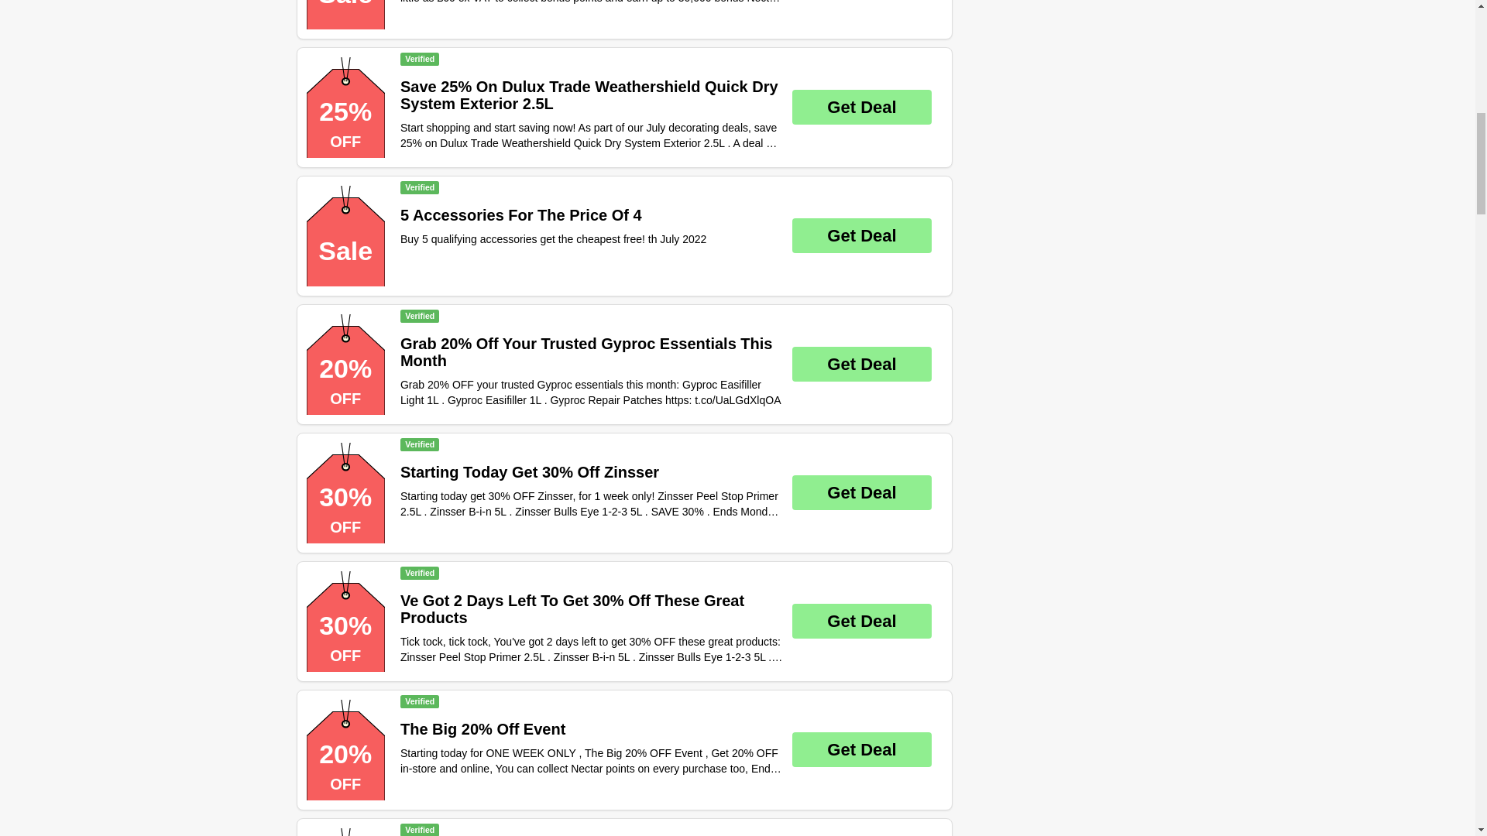 The width and height of the screenshot is (1487, 836). What do you see at coordinates (862, 364) in the screenshot?
I see `Get Deal` at bounding box center [862, 364].